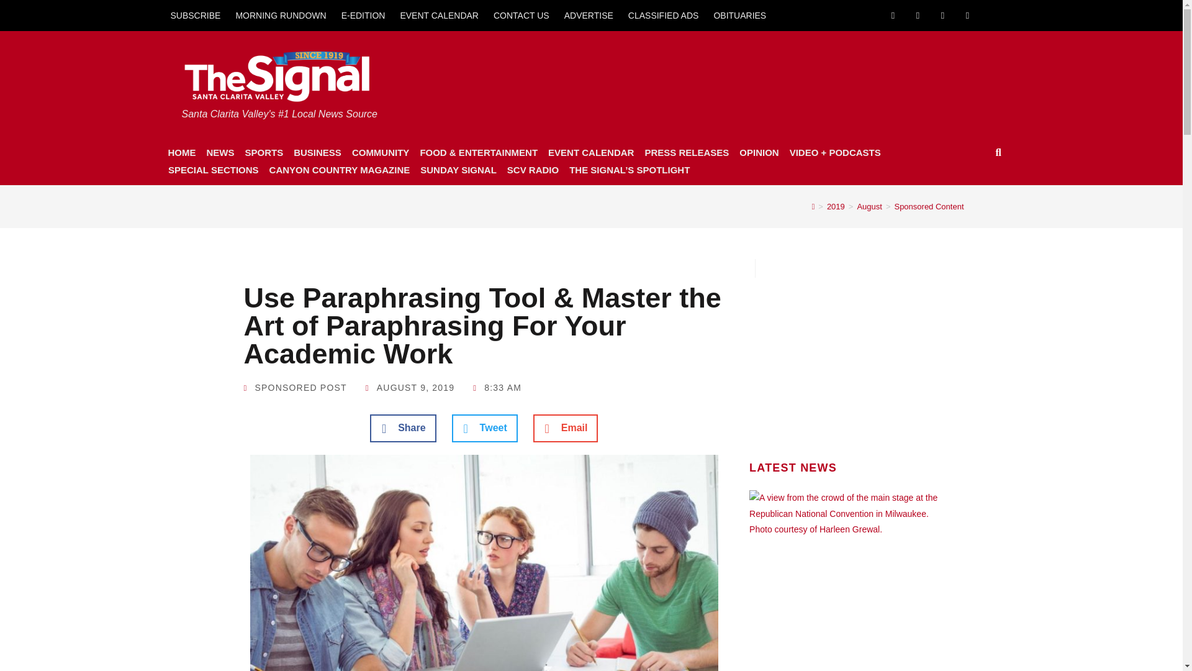 Image resolution: width=1192 pixels, height=671 pixels. What do you see at coordinates (521, 15) in the screenshot?
I see `CONTACT US` at bounding box center [521, 15].